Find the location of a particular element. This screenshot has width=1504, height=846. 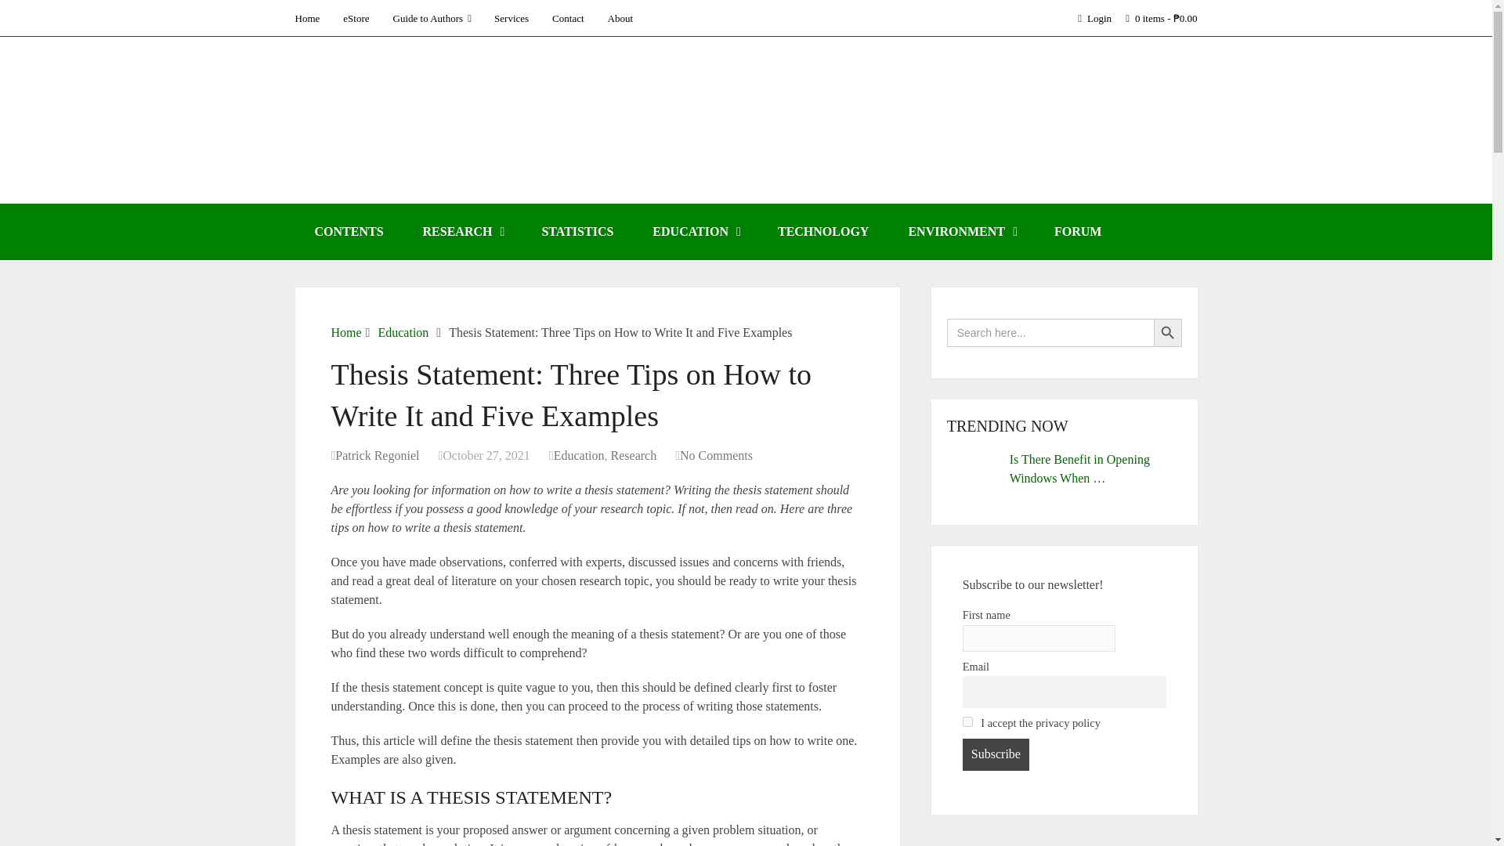

Home is located at coordinates (345, 332).